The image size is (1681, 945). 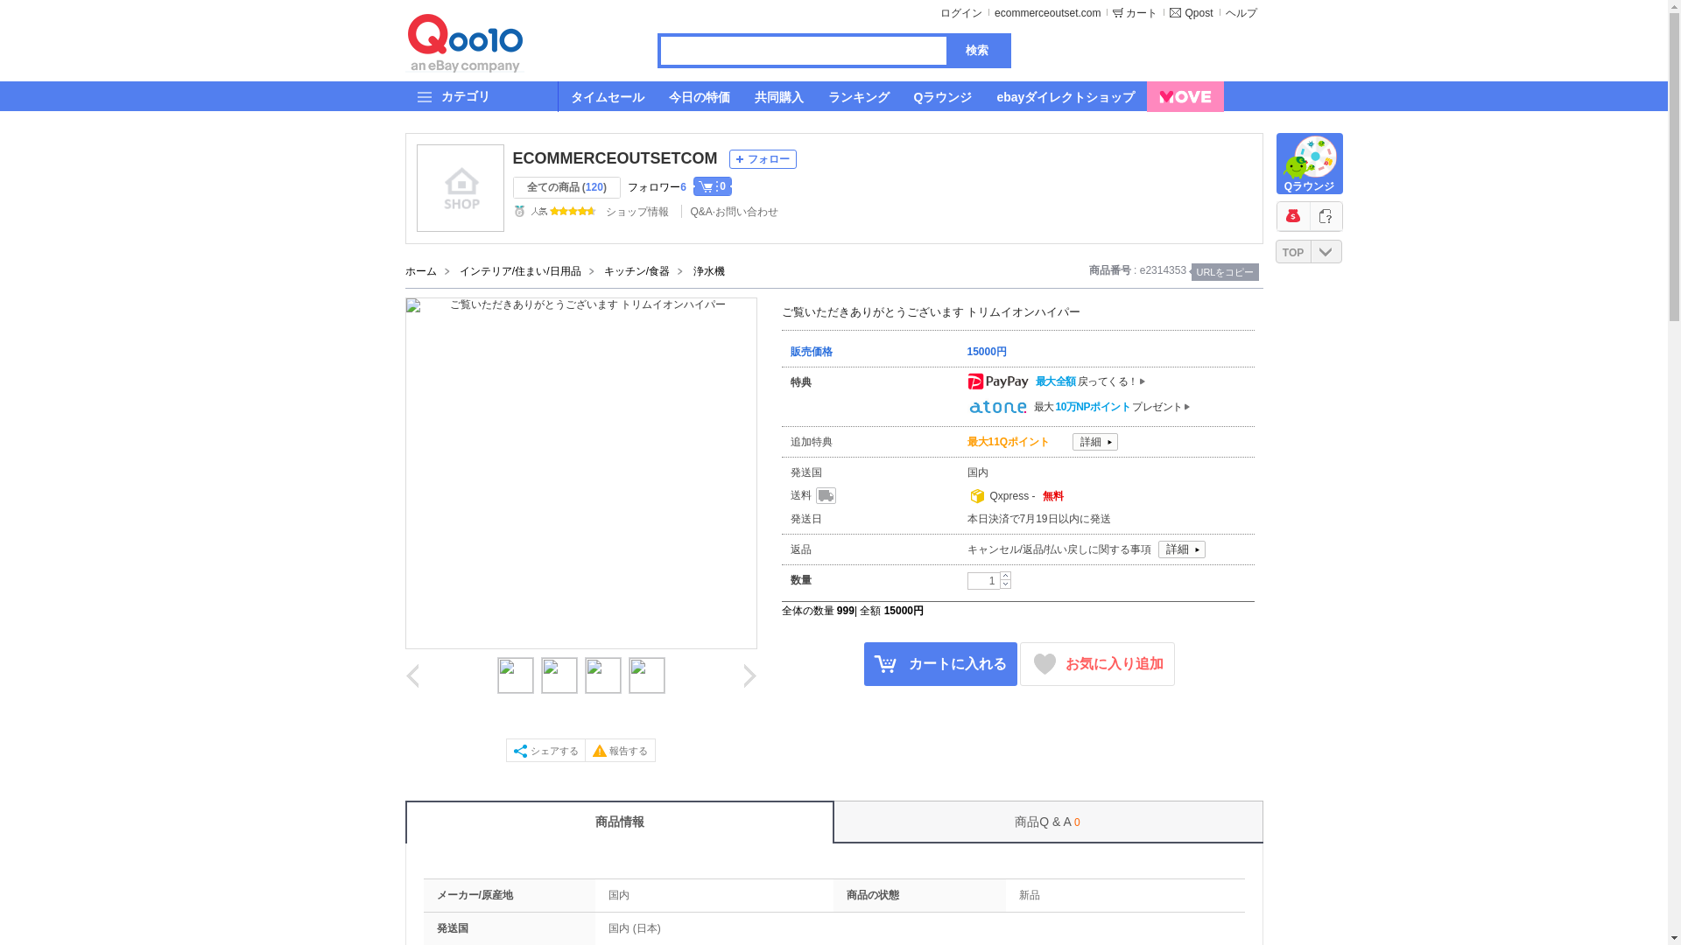 What do you see at coordinates (1191, 12) in the screenshot?
I see `Qpost` at bounding box center [1191, 12].